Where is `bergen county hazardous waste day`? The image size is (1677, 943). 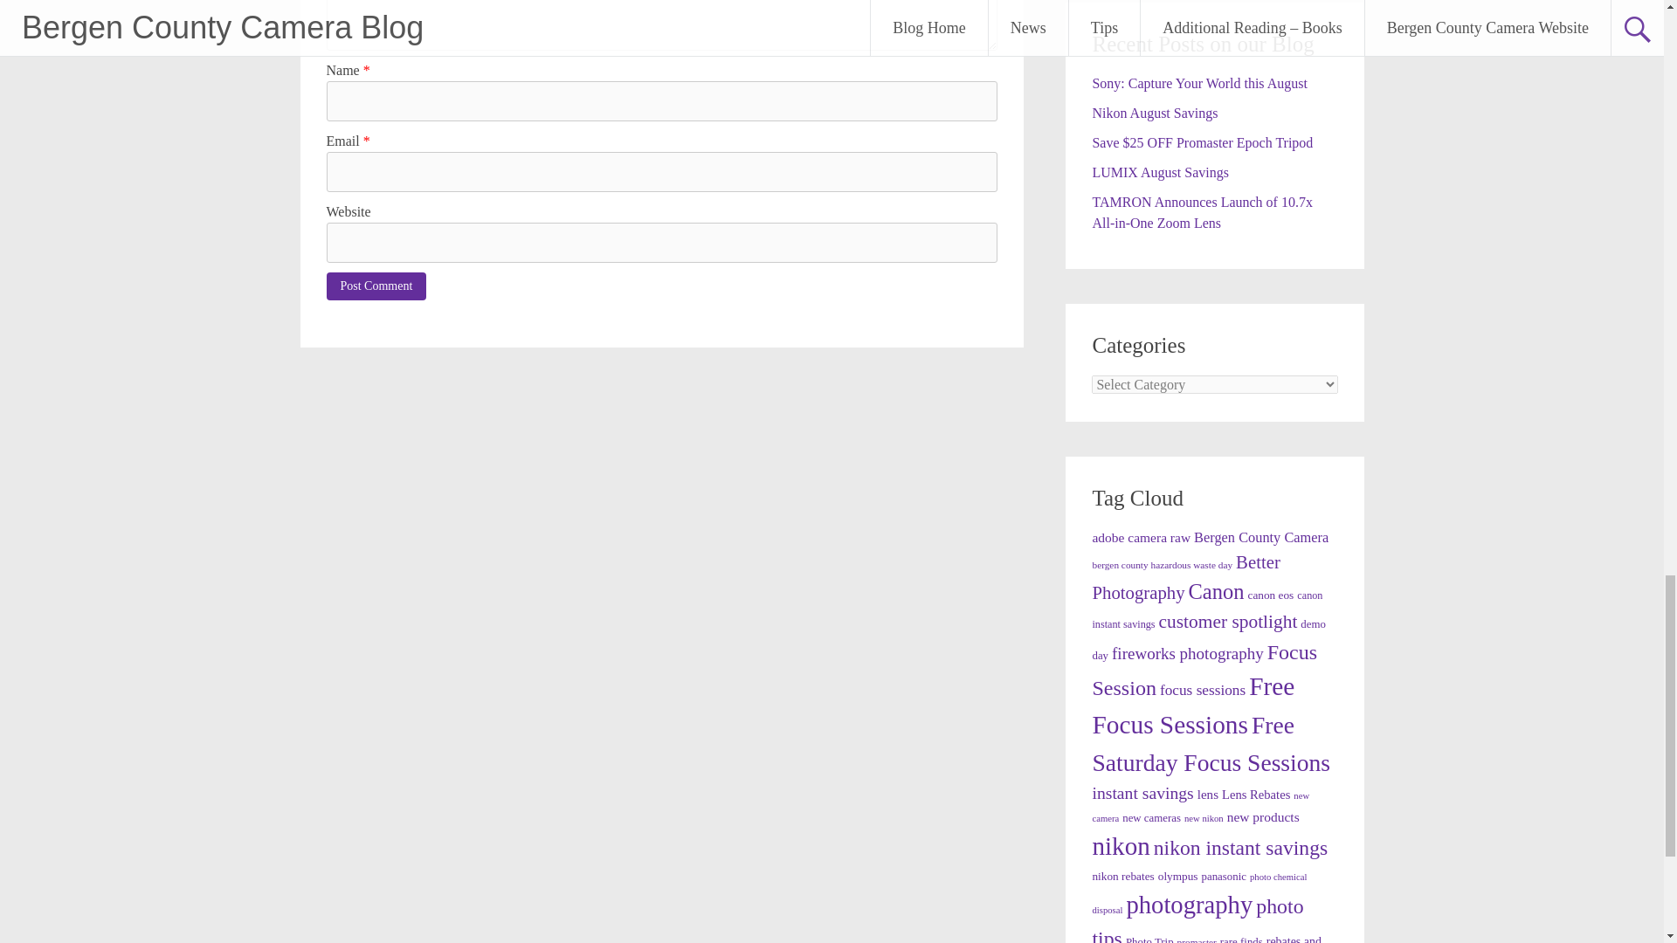
bergen county hazardous waste day is located at coordinates (1162, 565).